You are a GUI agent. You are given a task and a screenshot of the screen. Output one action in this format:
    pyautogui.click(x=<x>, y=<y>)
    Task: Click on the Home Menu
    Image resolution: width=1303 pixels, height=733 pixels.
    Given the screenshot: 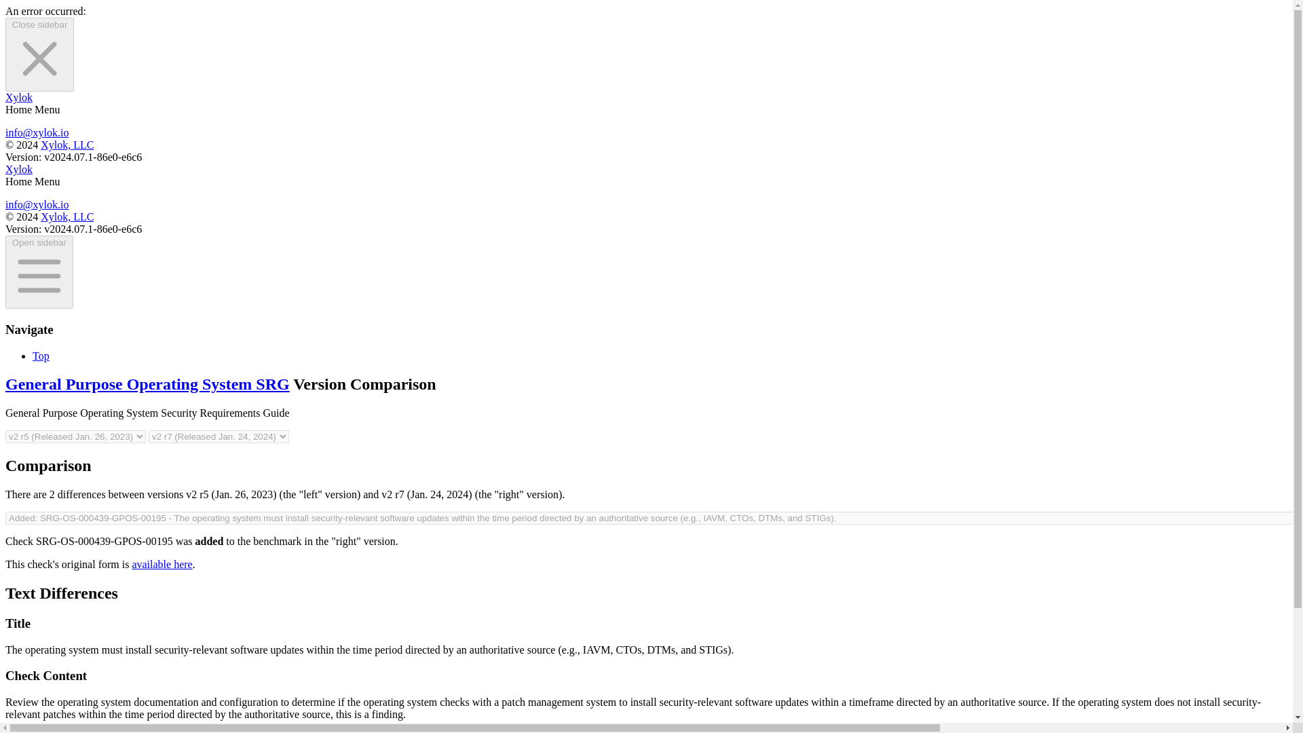 What is the action you would take?
    pyautogui.click(x=33, y=182)
    